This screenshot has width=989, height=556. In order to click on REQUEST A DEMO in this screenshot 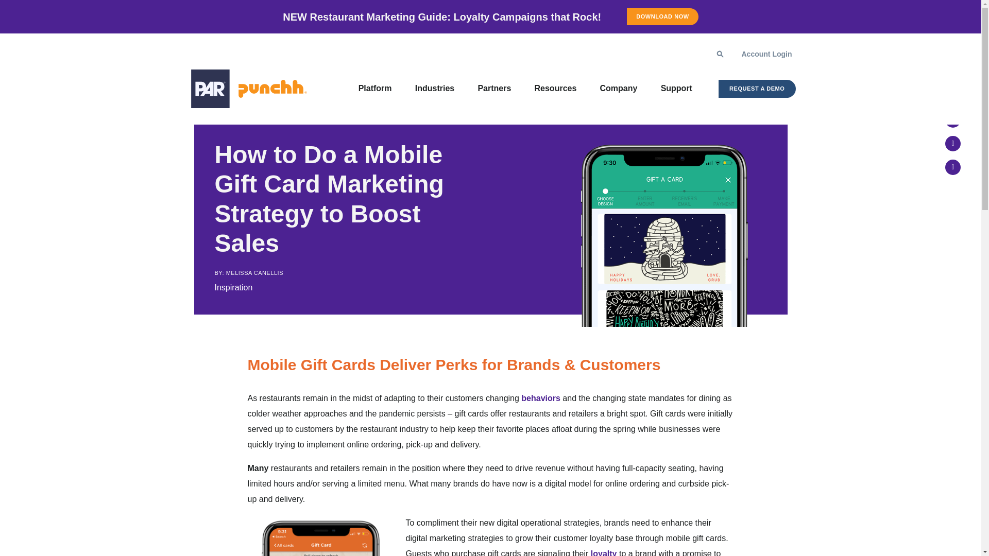, I will do `click(757, 89)`.